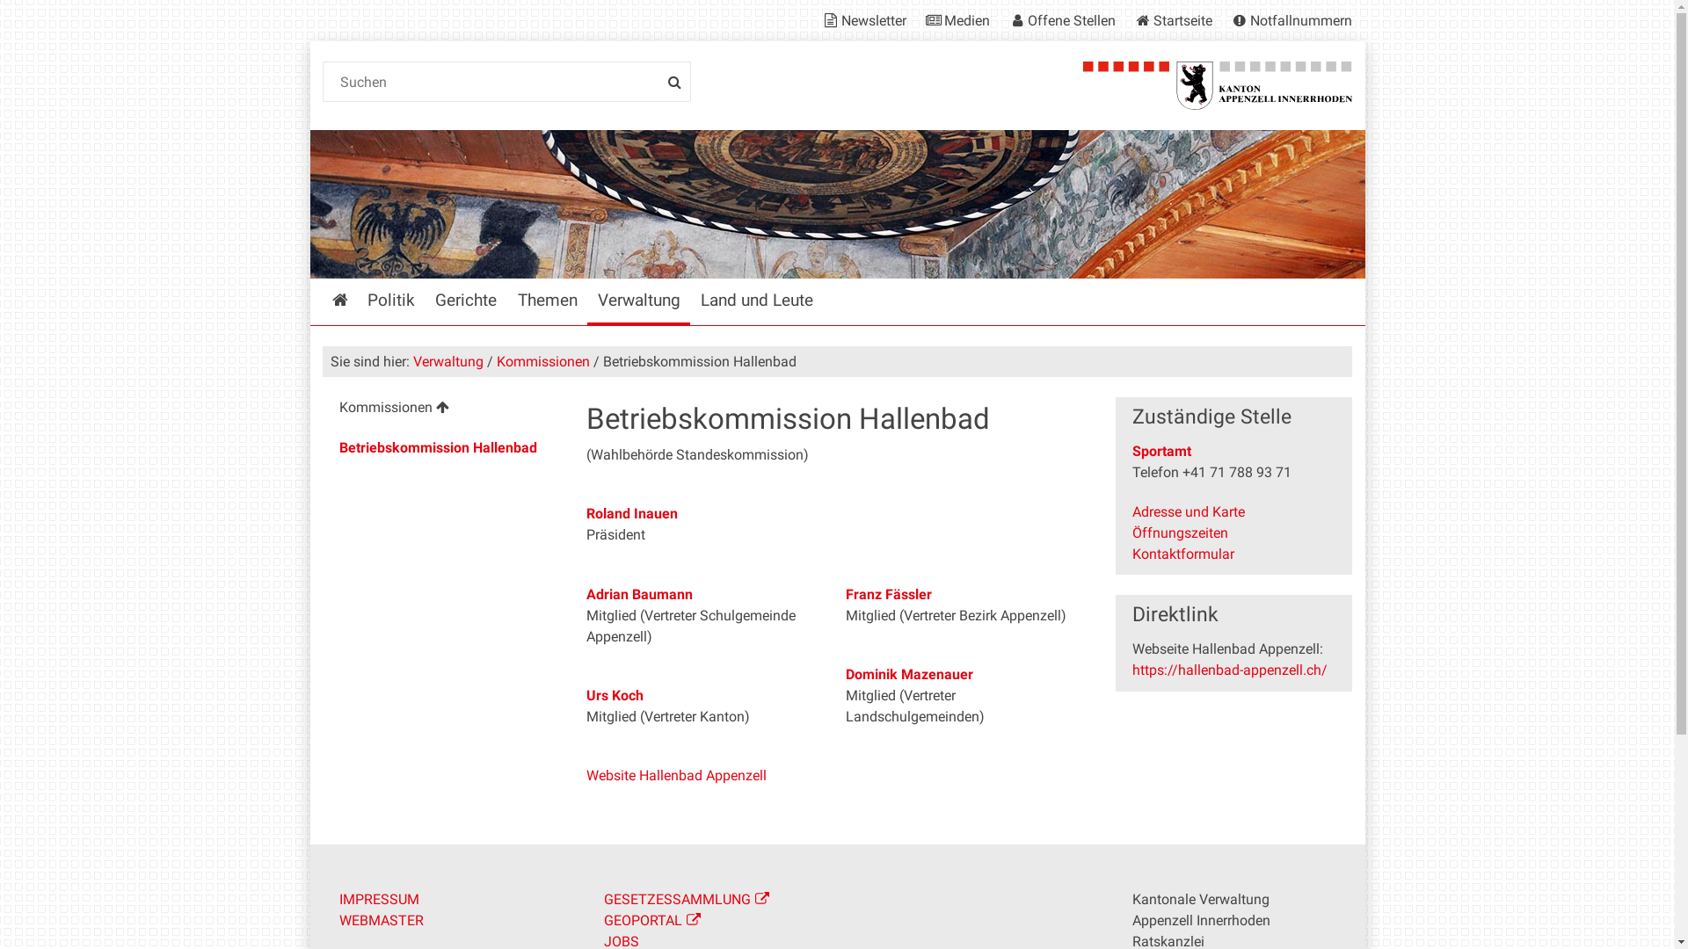 The width and height of the screenshot is (1688, 949). I want to click on Betriebskommission Hallenbad, so click(441, 448).